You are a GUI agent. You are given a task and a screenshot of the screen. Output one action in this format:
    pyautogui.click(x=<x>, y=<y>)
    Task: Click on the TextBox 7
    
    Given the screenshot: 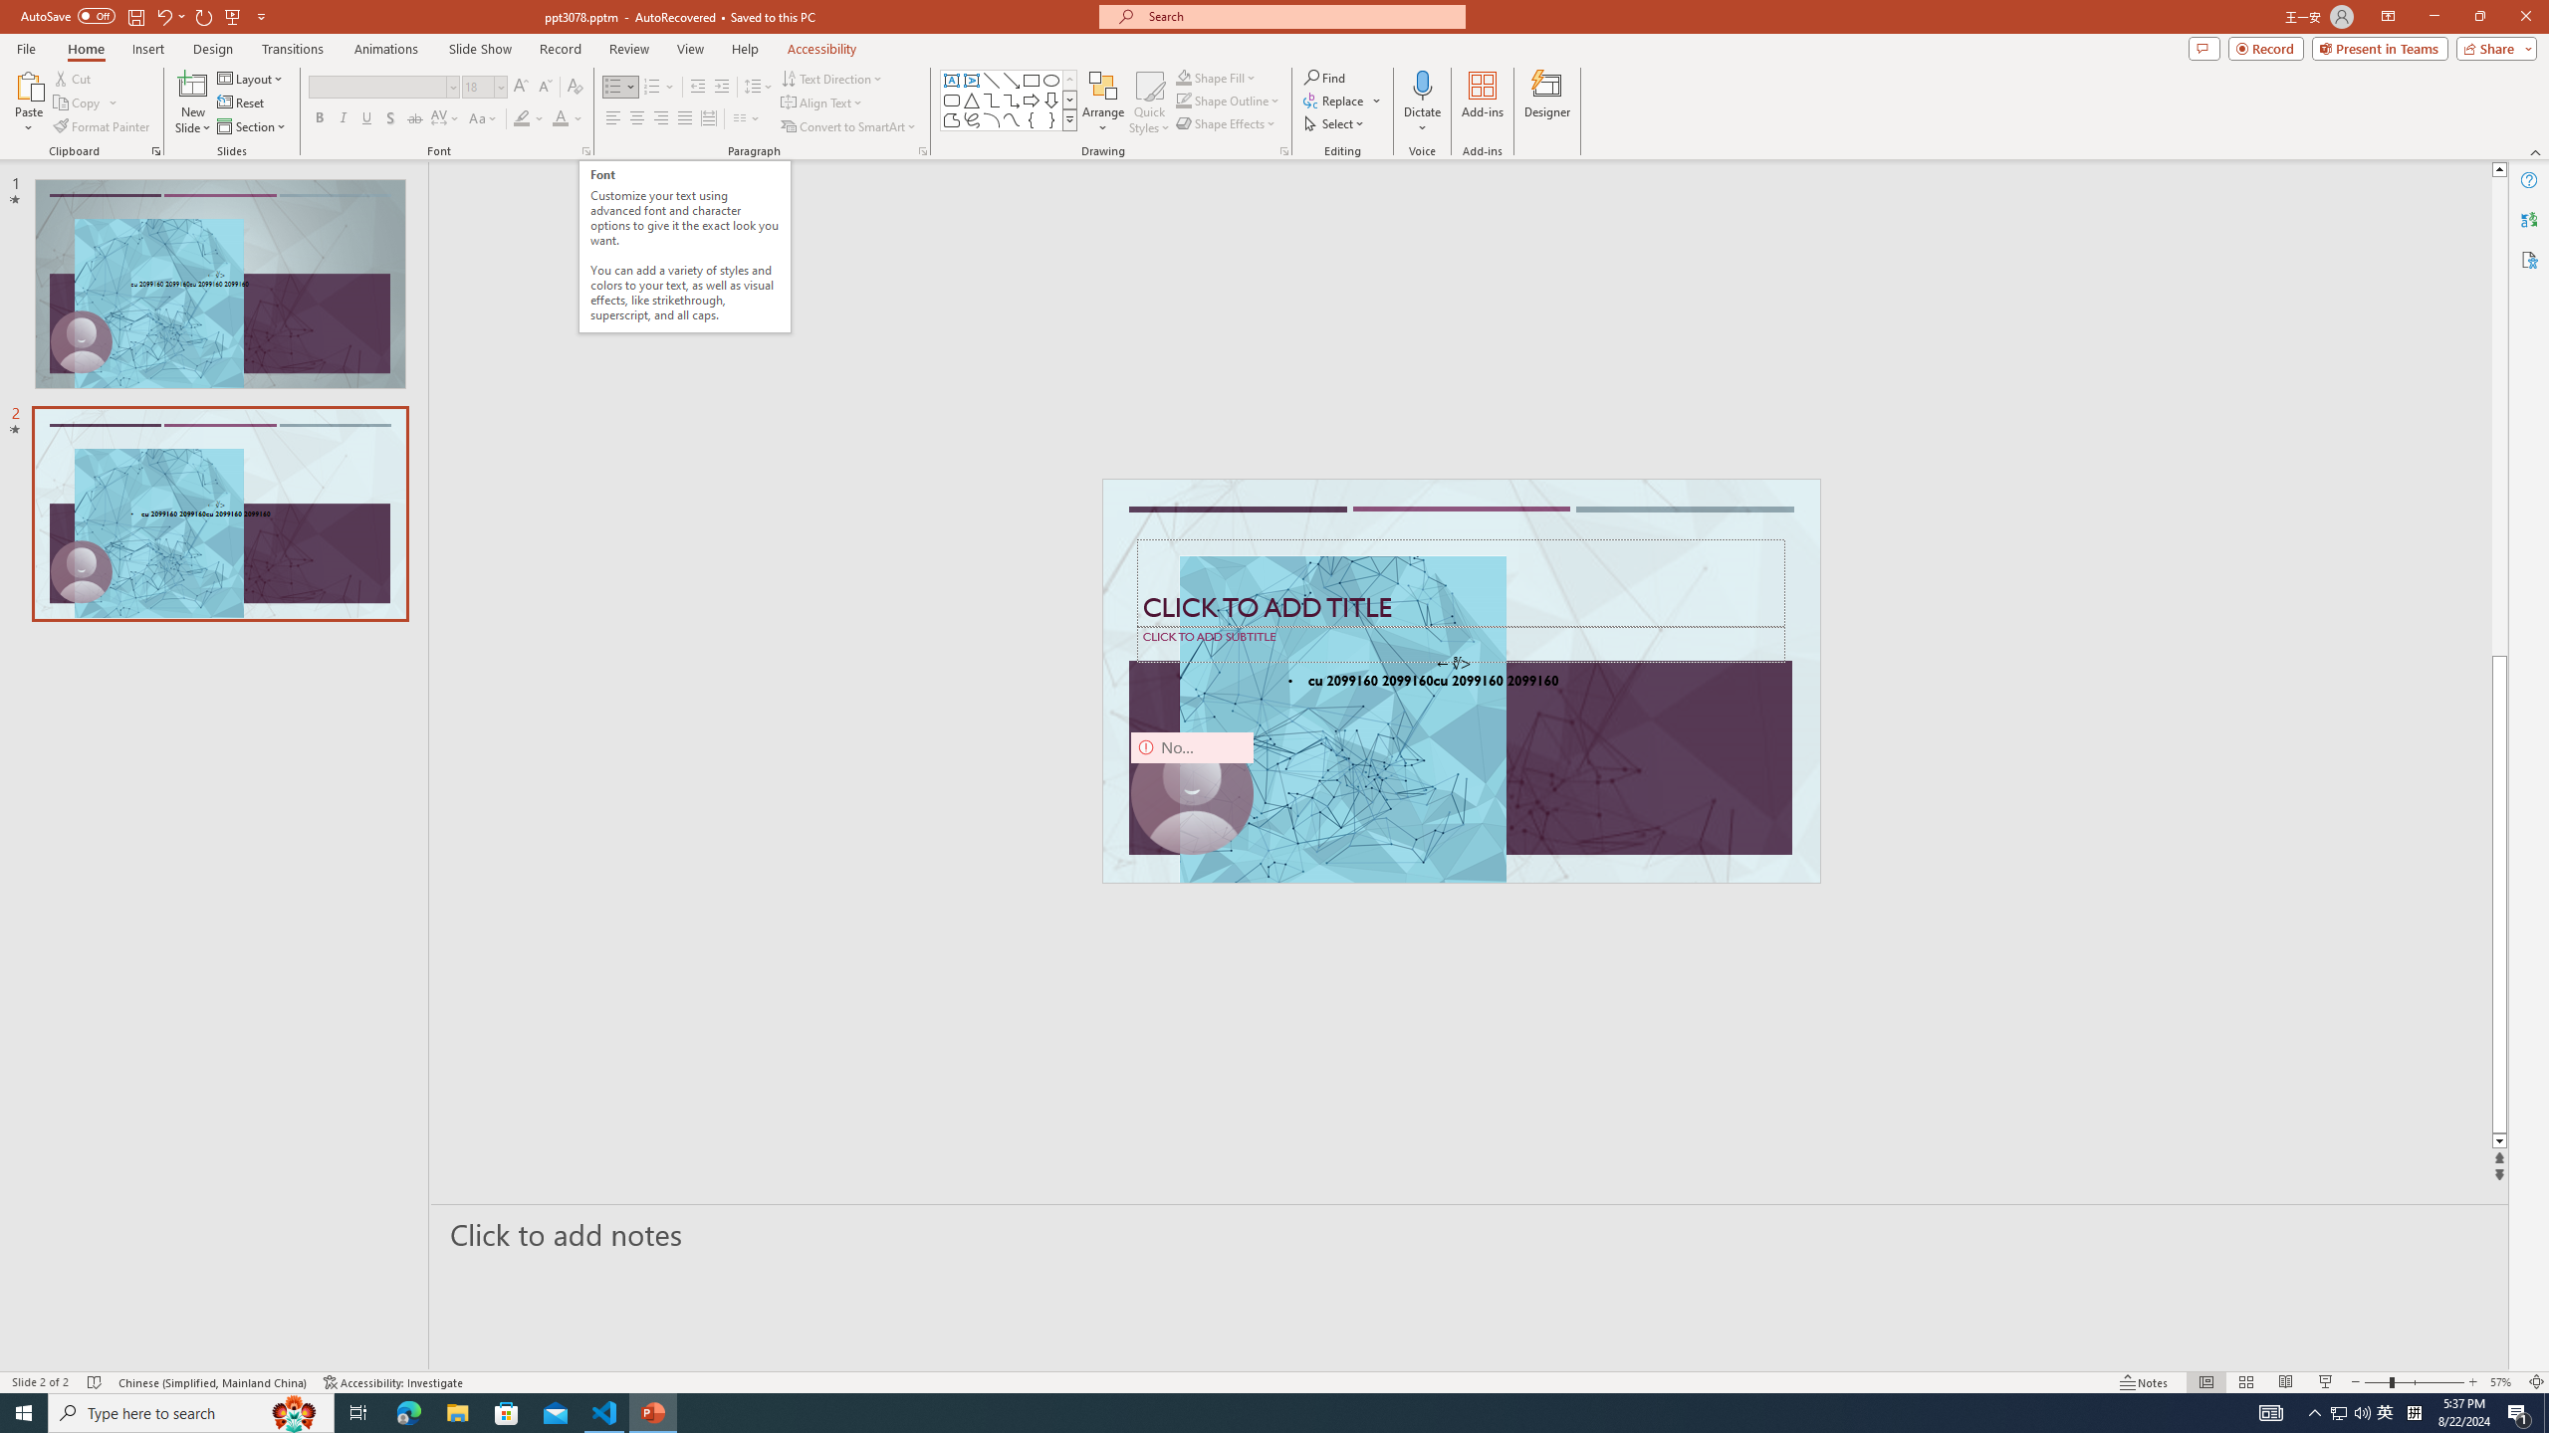 What is the action you would take?
    pyautogui.click(x=1454, y=664)
    